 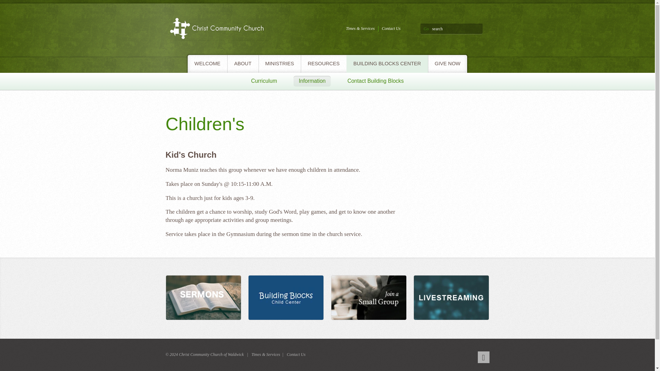 What do you see at coordinates (484, 357) in the screenshot?
I see `Facebook` at bounding box center [484, 357].